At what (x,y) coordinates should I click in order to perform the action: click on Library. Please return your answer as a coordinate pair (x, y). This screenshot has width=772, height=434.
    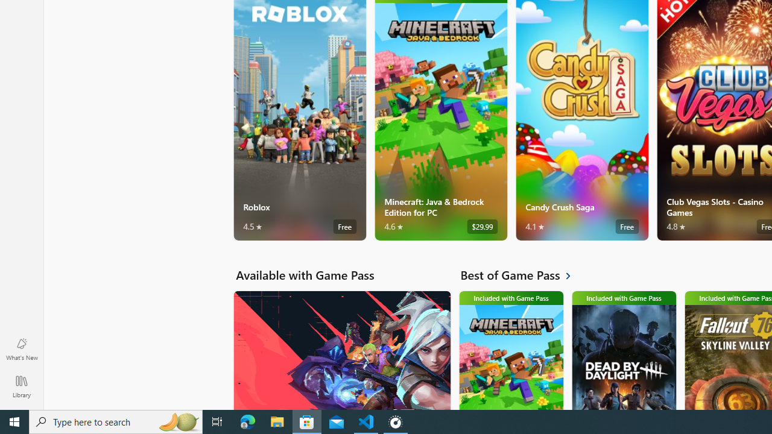
    Looking at the image, I should click on (22, 386).